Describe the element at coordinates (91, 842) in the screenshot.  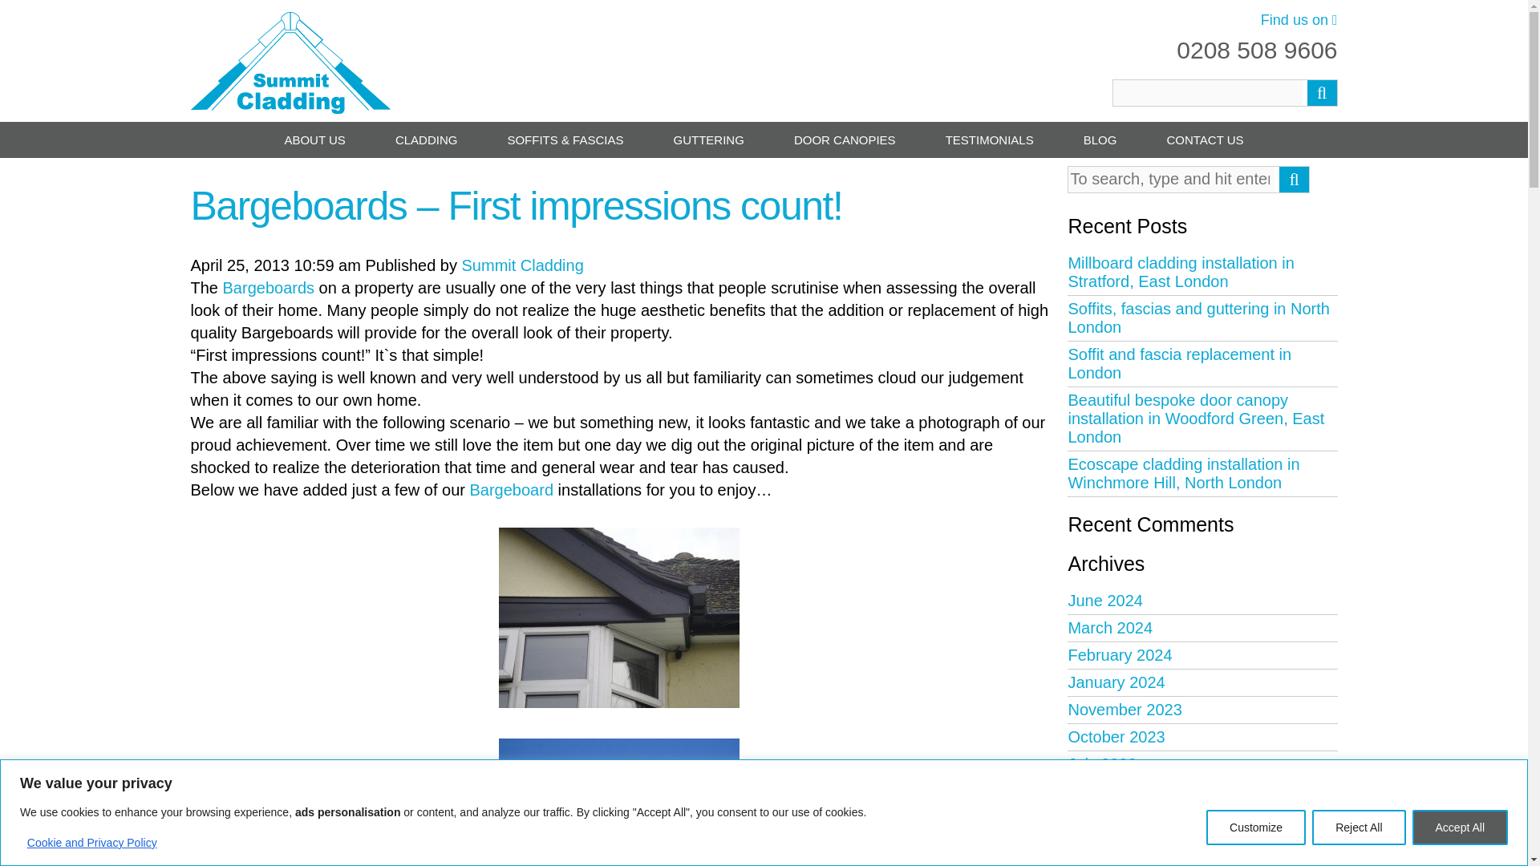
I see `Cookie and Privacy Policy` at that location.